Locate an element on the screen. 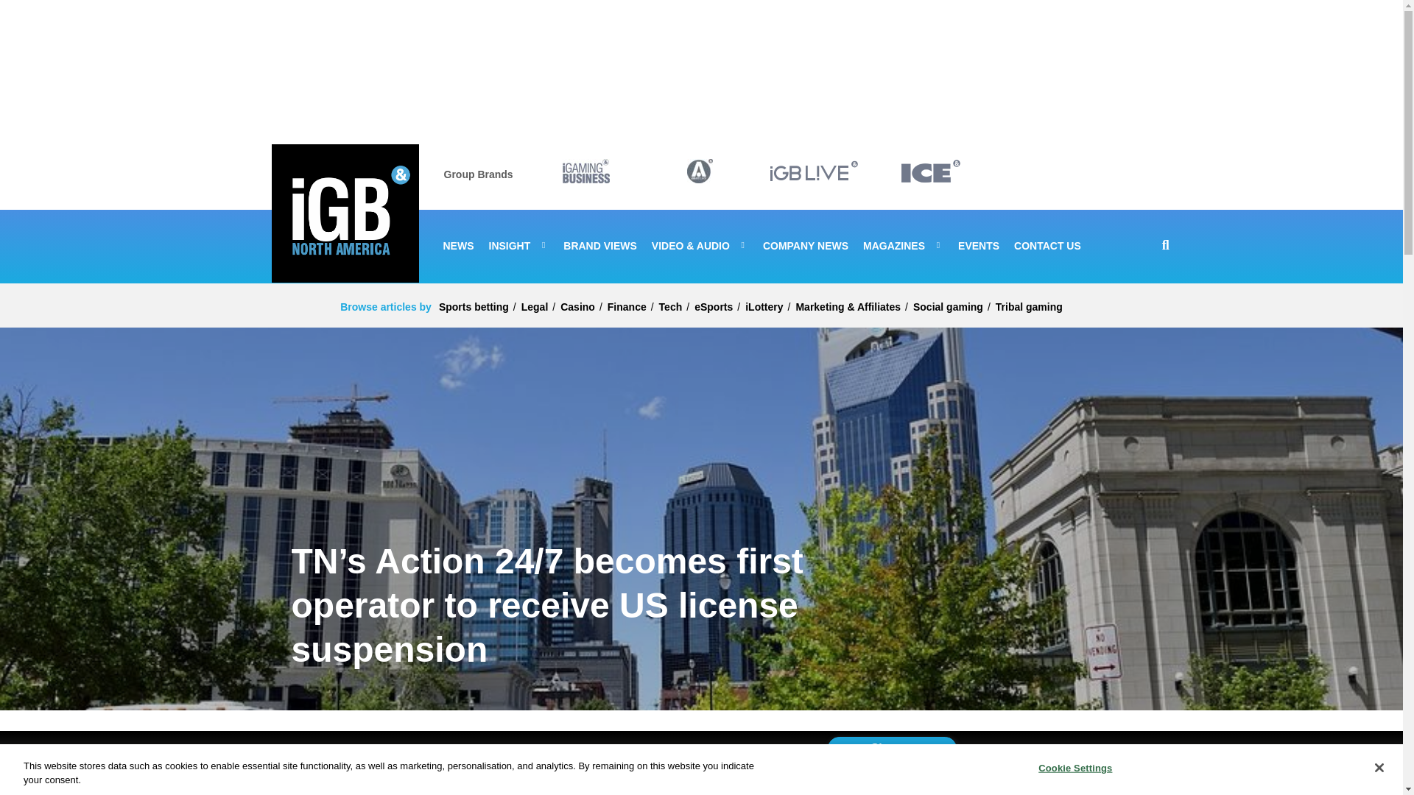 The width and height of the screenshot is (1414, 795). eSports is located at coordinates (713, 306).